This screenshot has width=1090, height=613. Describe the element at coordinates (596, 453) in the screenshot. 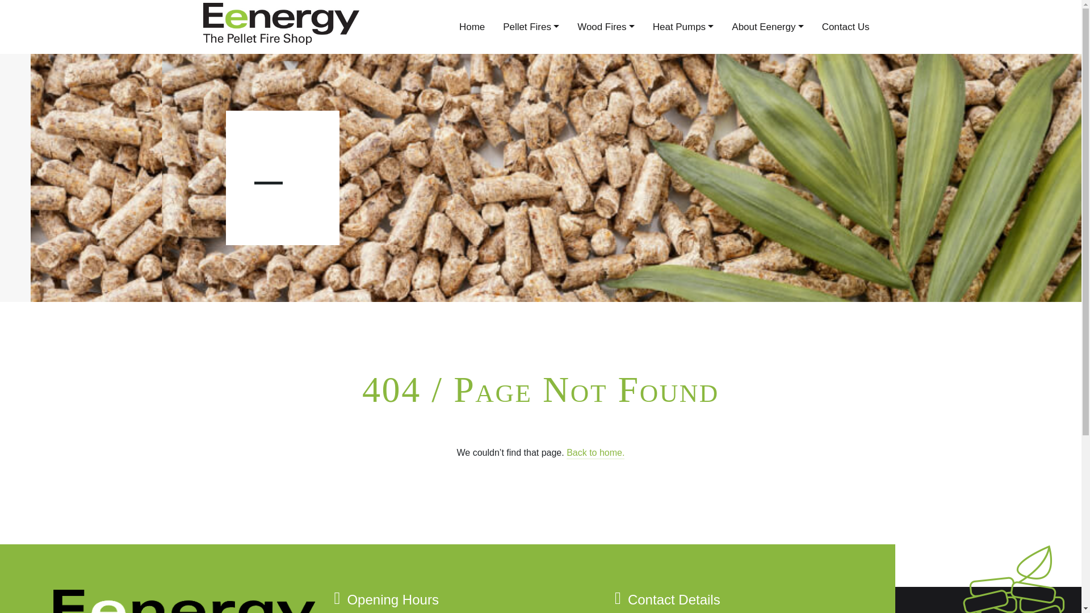

I see `Back to home.` at that location.